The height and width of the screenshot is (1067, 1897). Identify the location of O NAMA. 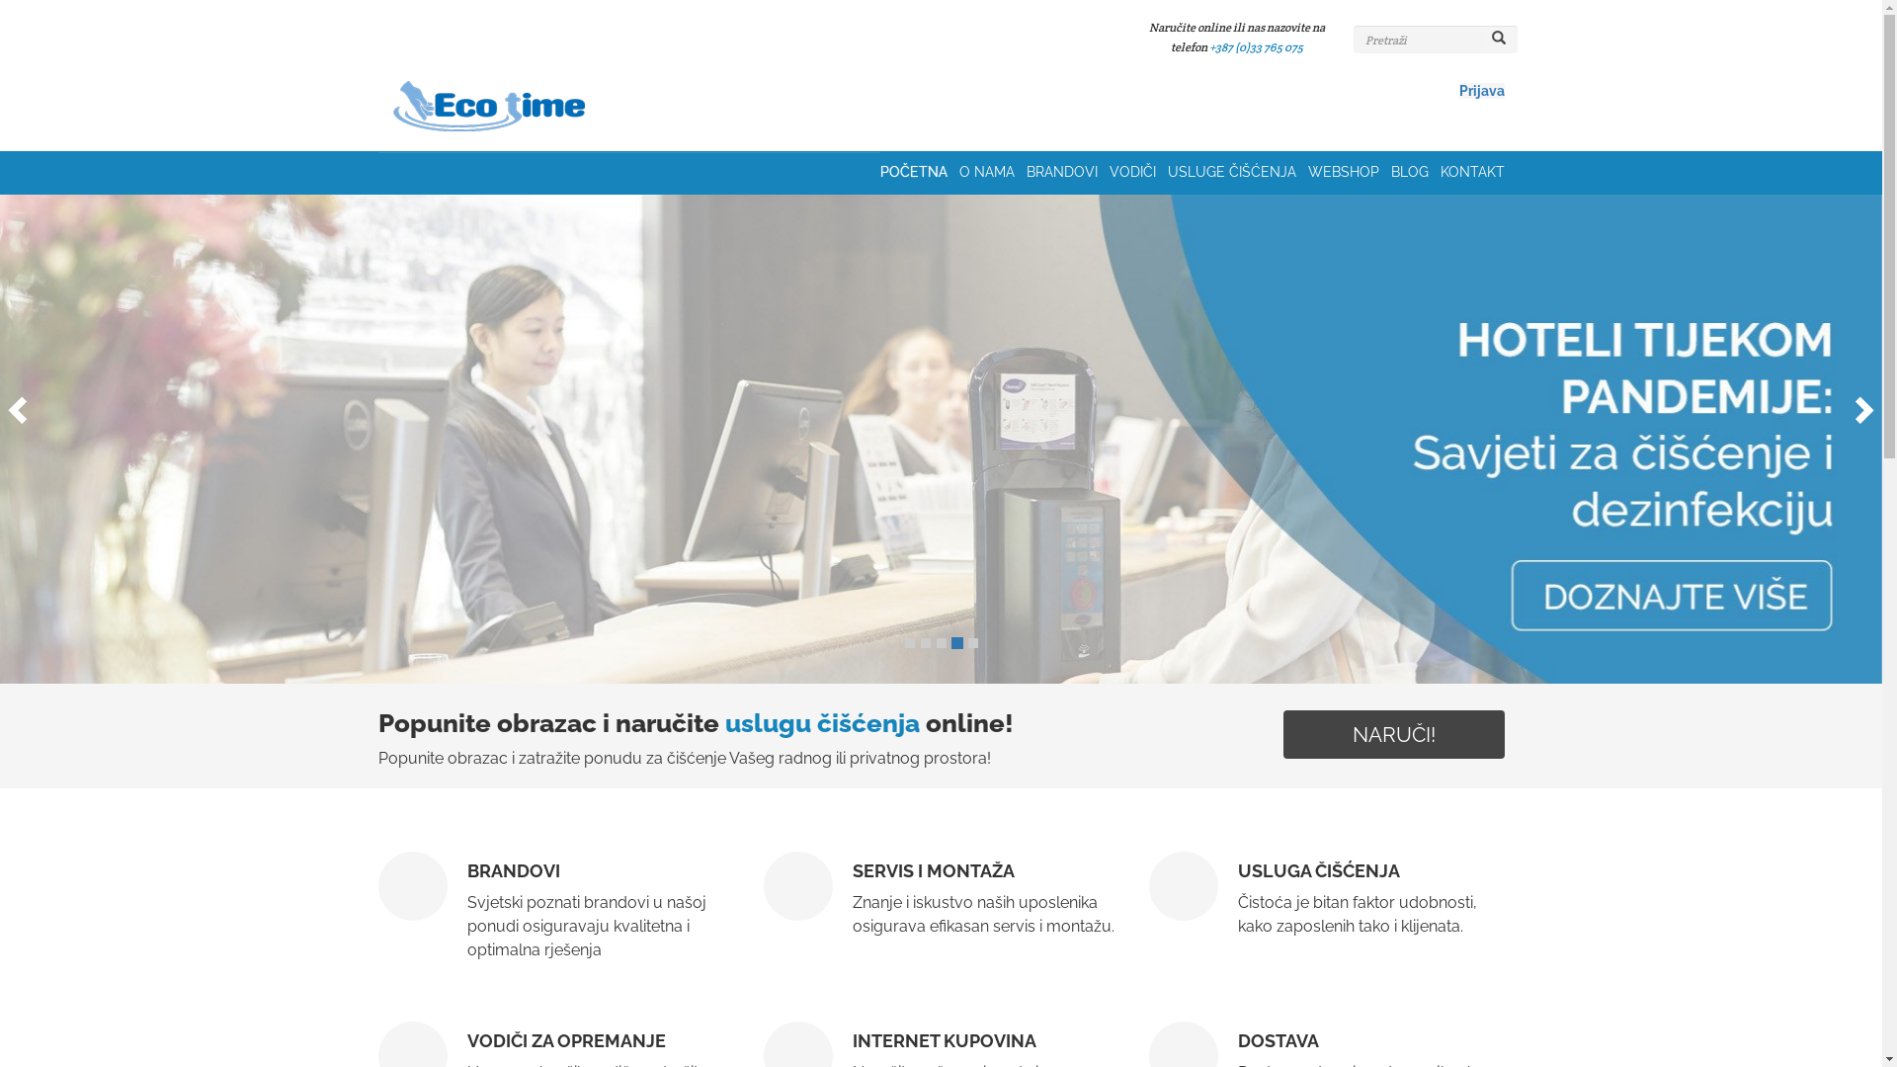
(992, 173).